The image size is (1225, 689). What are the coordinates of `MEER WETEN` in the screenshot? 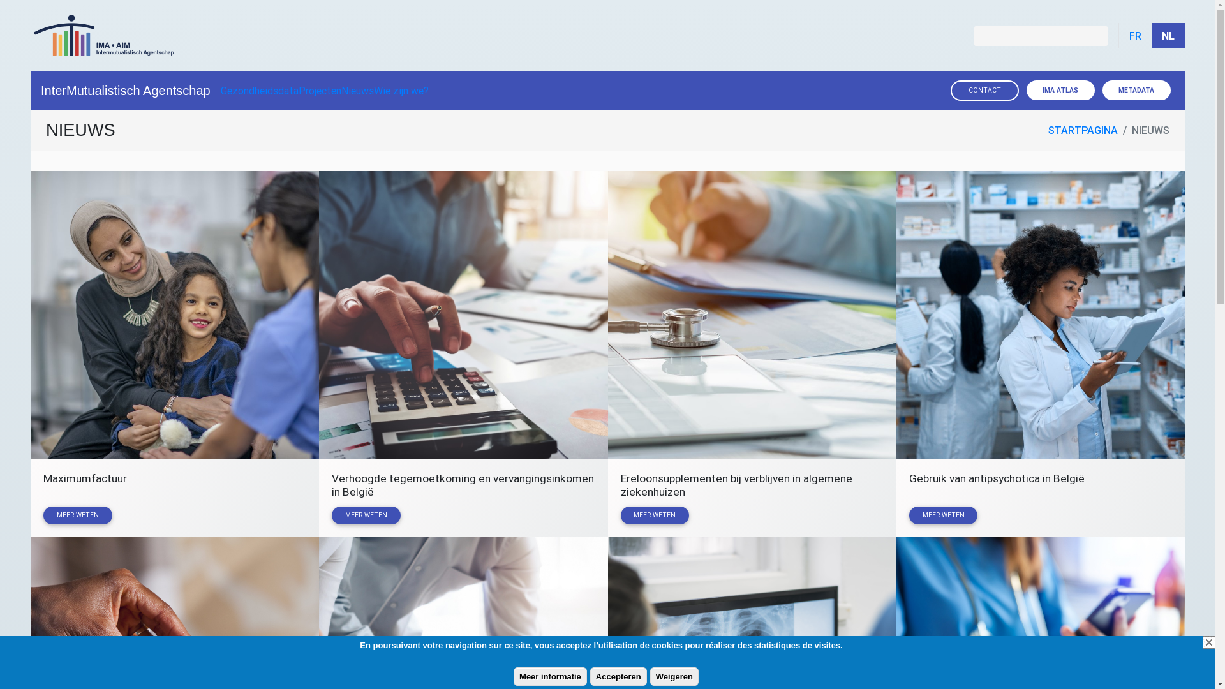 It's located at (78, 515).